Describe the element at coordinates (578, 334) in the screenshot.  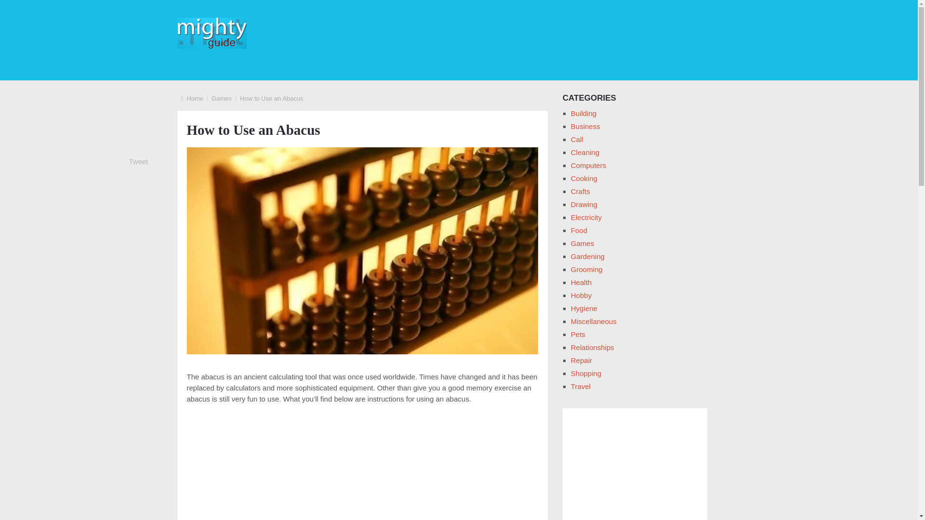
I see `Pets` at that location.